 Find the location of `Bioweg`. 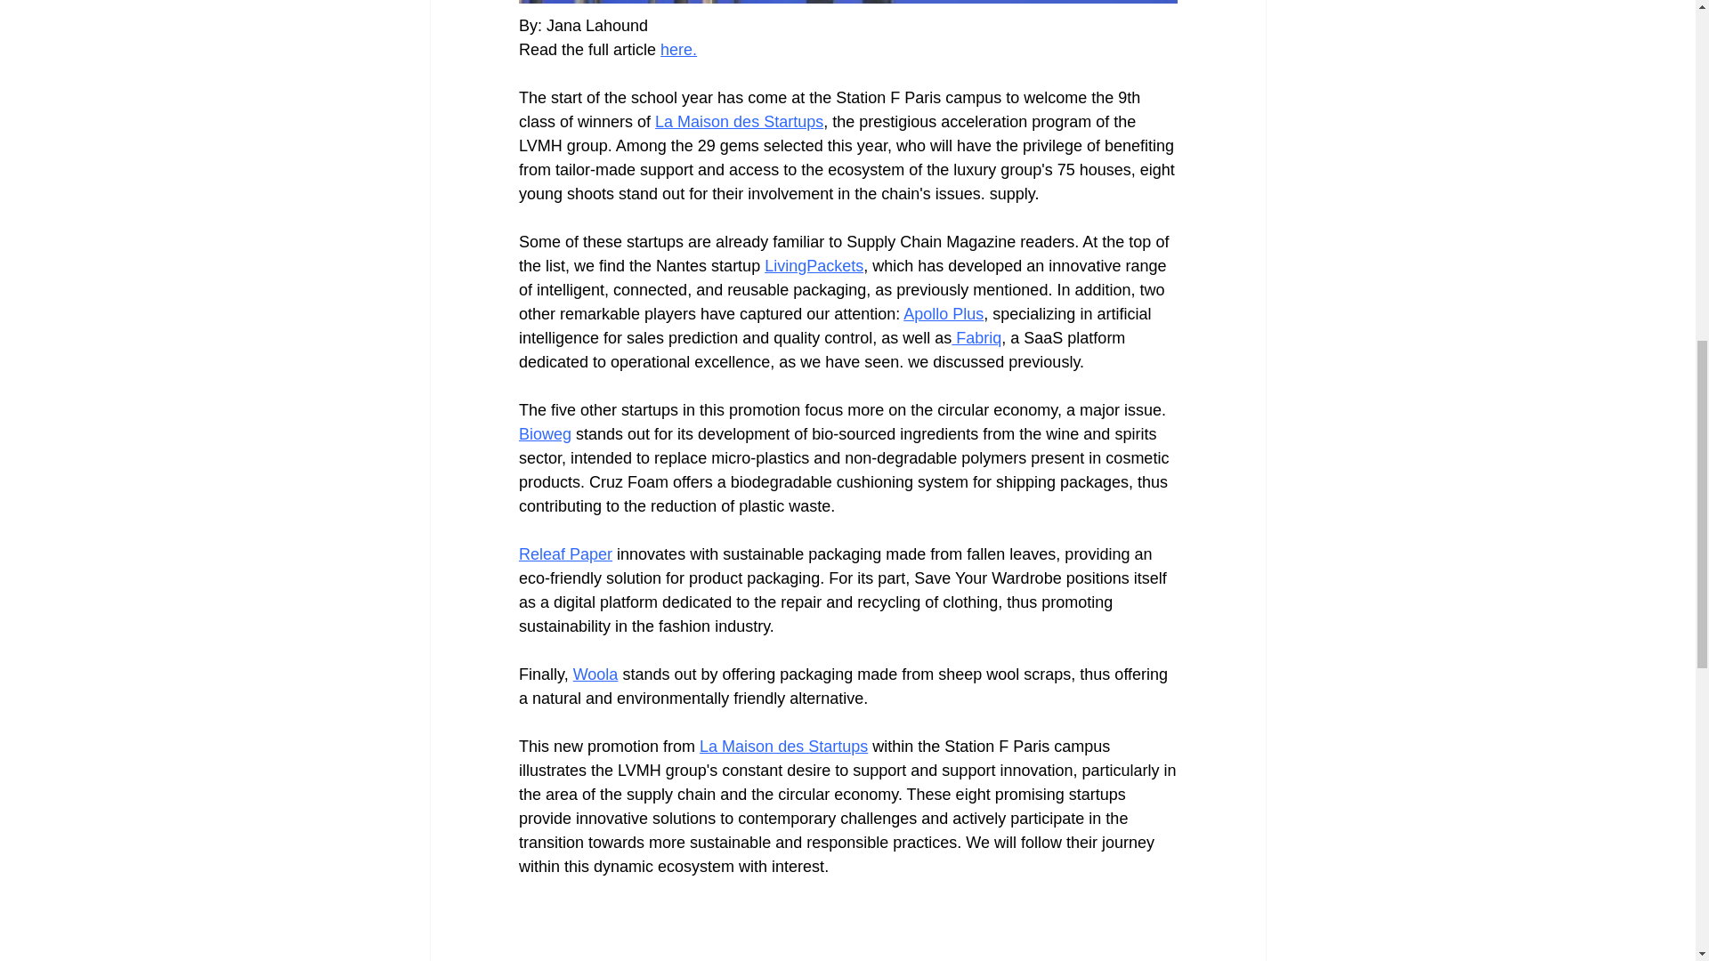

Bioweg is located at coordinates (544, 434).